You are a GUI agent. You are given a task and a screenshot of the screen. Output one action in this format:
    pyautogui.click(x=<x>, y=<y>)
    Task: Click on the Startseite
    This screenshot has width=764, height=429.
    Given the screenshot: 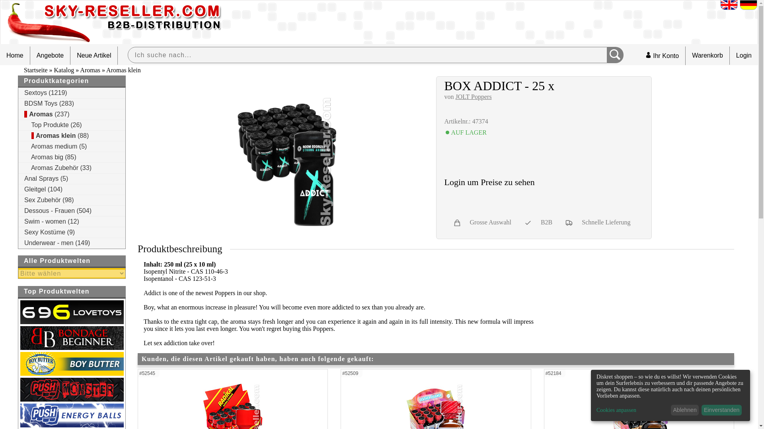 What is the action you would take?
    pyautogui.click(x=35, y=70)
    